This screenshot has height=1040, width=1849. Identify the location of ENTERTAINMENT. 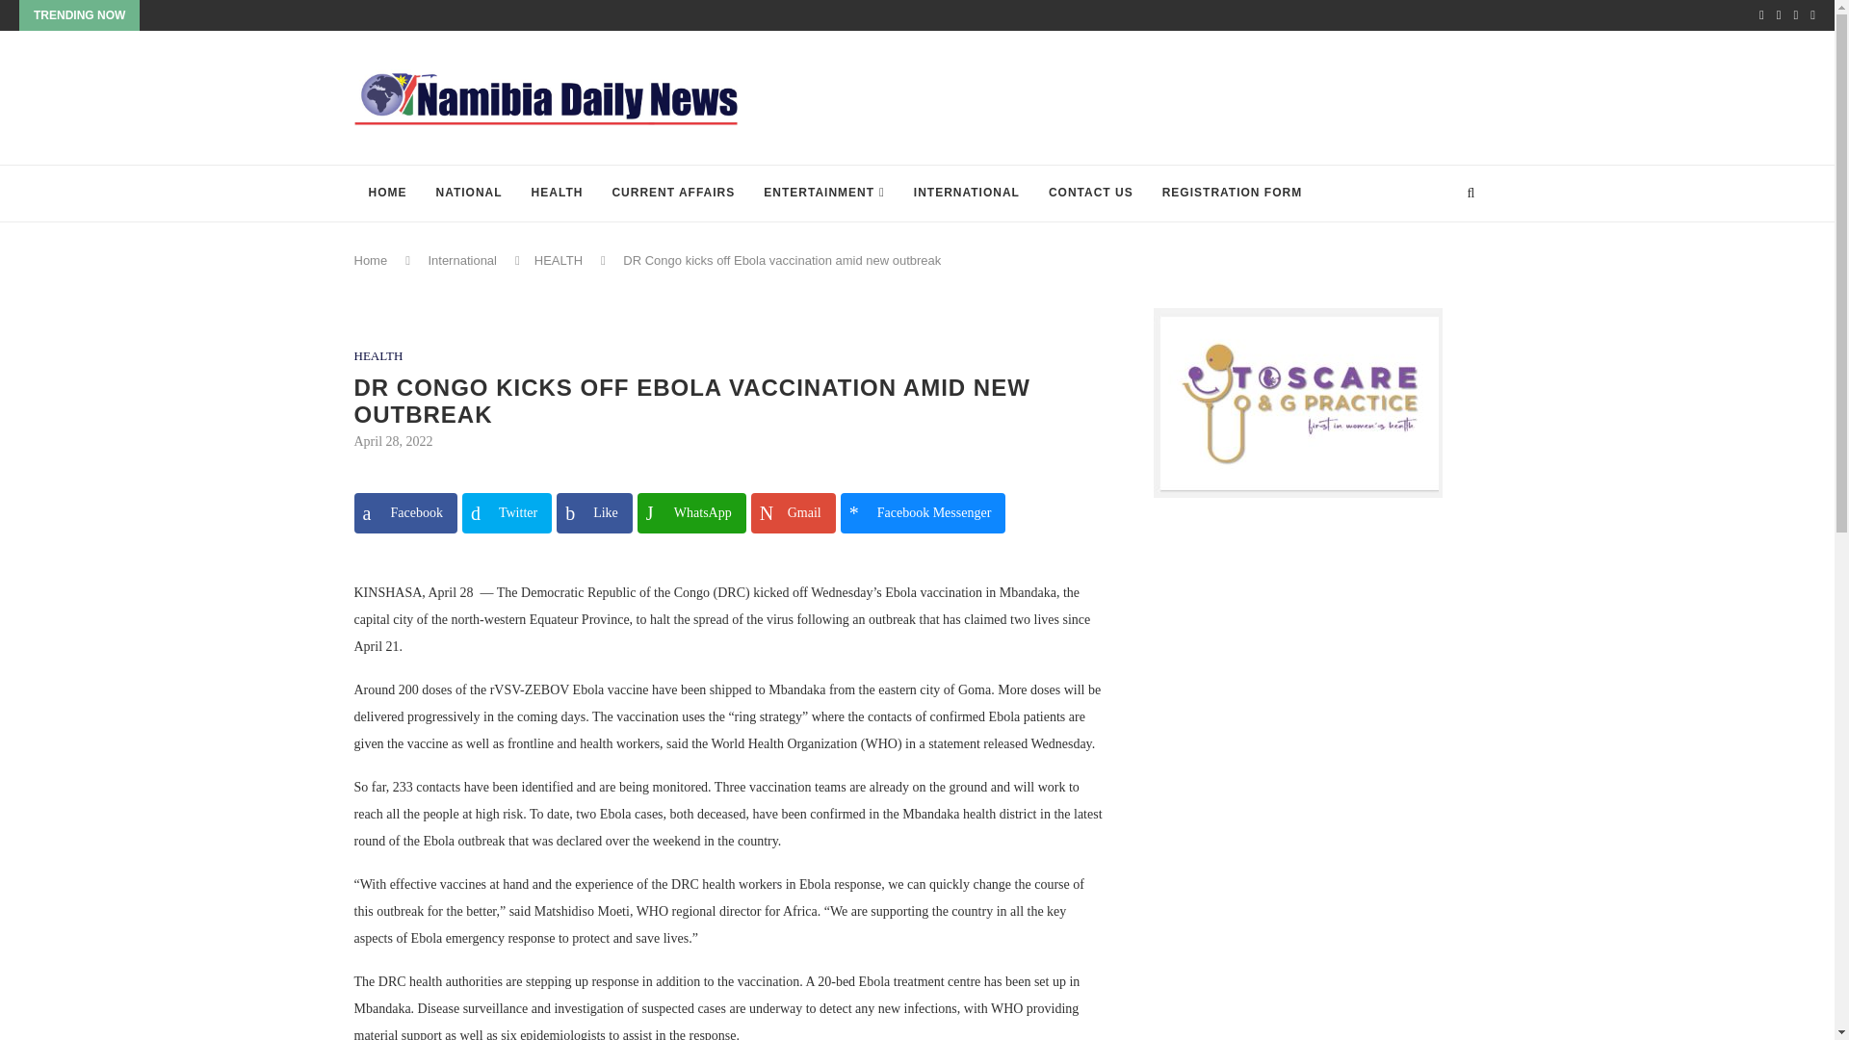
(823, 193).